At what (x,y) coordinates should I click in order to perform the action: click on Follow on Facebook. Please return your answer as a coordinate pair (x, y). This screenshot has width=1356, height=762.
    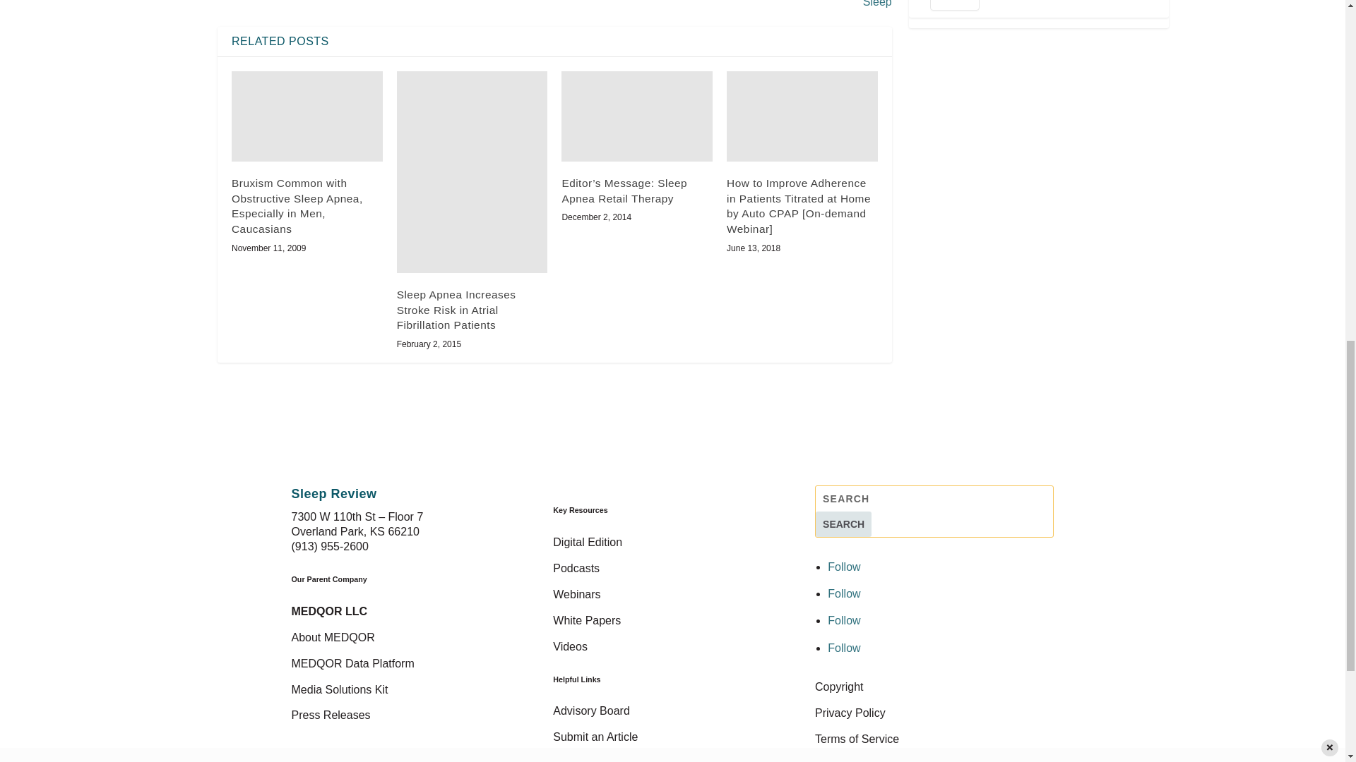
    Looking at the image, I should click on (843, 567).